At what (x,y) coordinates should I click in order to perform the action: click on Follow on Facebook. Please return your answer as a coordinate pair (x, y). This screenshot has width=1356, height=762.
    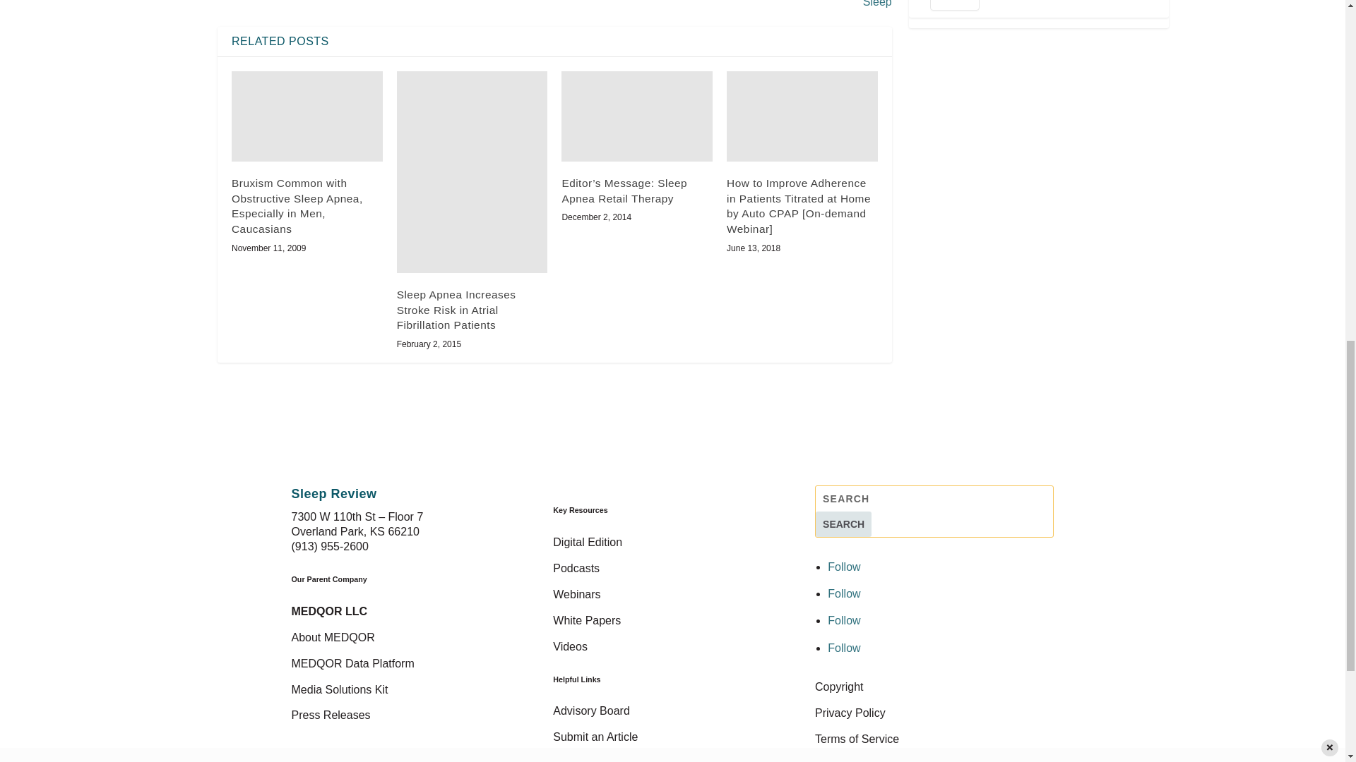
    Looking at the image, I should click on (843, 567).